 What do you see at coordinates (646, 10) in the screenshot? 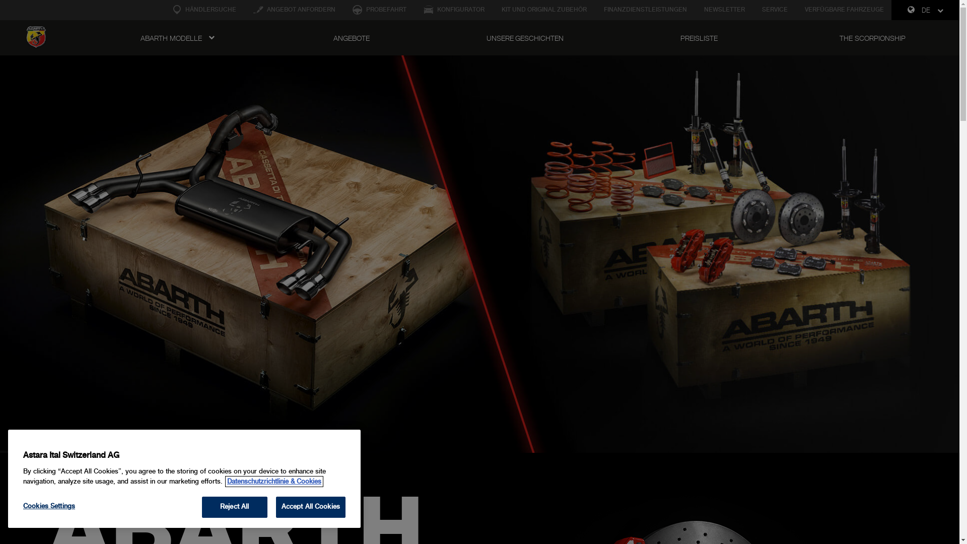
I see `FINANZDIENSTLEISTUNGEN` at bounding box center [646, 10].